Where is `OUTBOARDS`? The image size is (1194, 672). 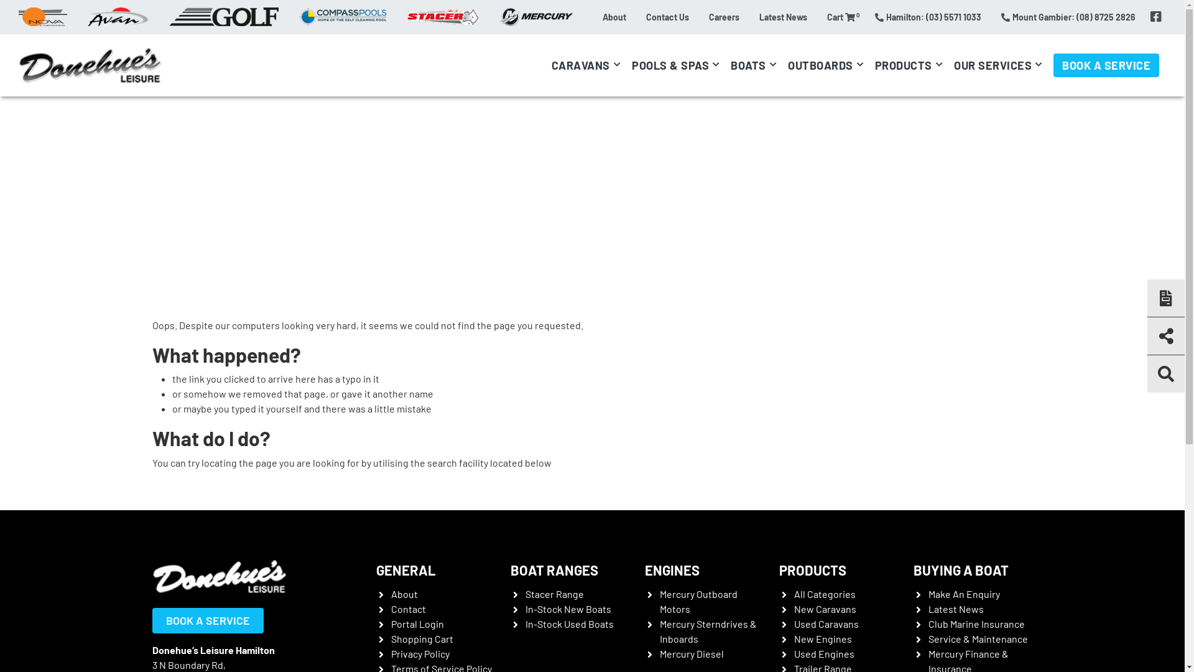 OUTBOARDS is located at coordinates (828, 65).